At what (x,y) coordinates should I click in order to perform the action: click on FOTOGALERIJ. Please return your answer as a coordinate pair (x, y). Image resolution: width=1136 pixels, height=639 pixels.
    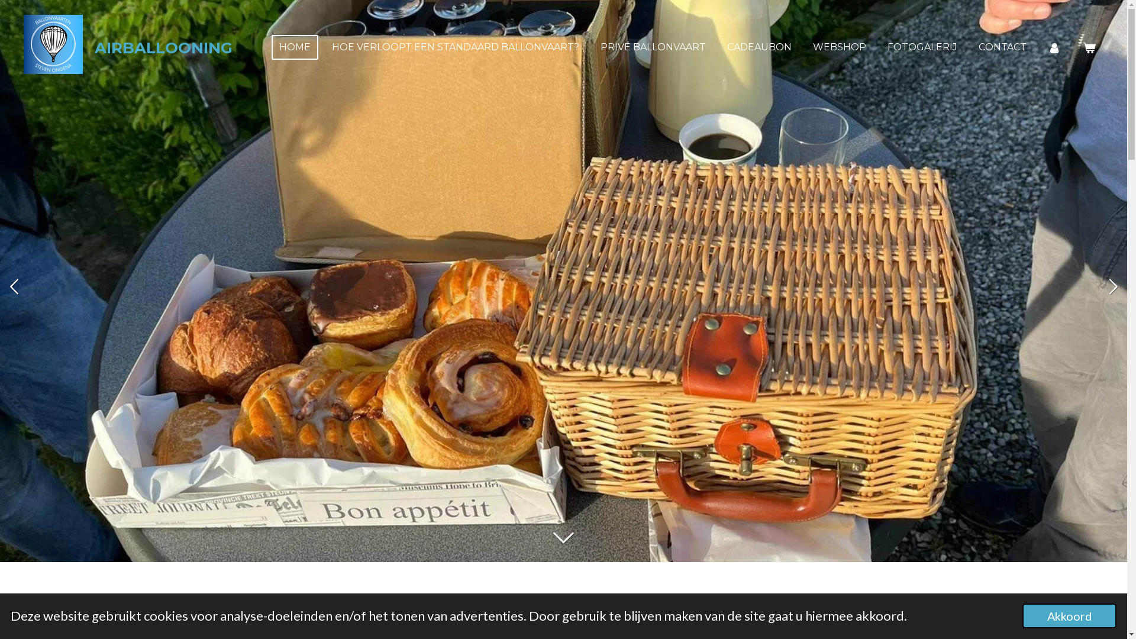
    Looking at the image, I should click on (922, 47).